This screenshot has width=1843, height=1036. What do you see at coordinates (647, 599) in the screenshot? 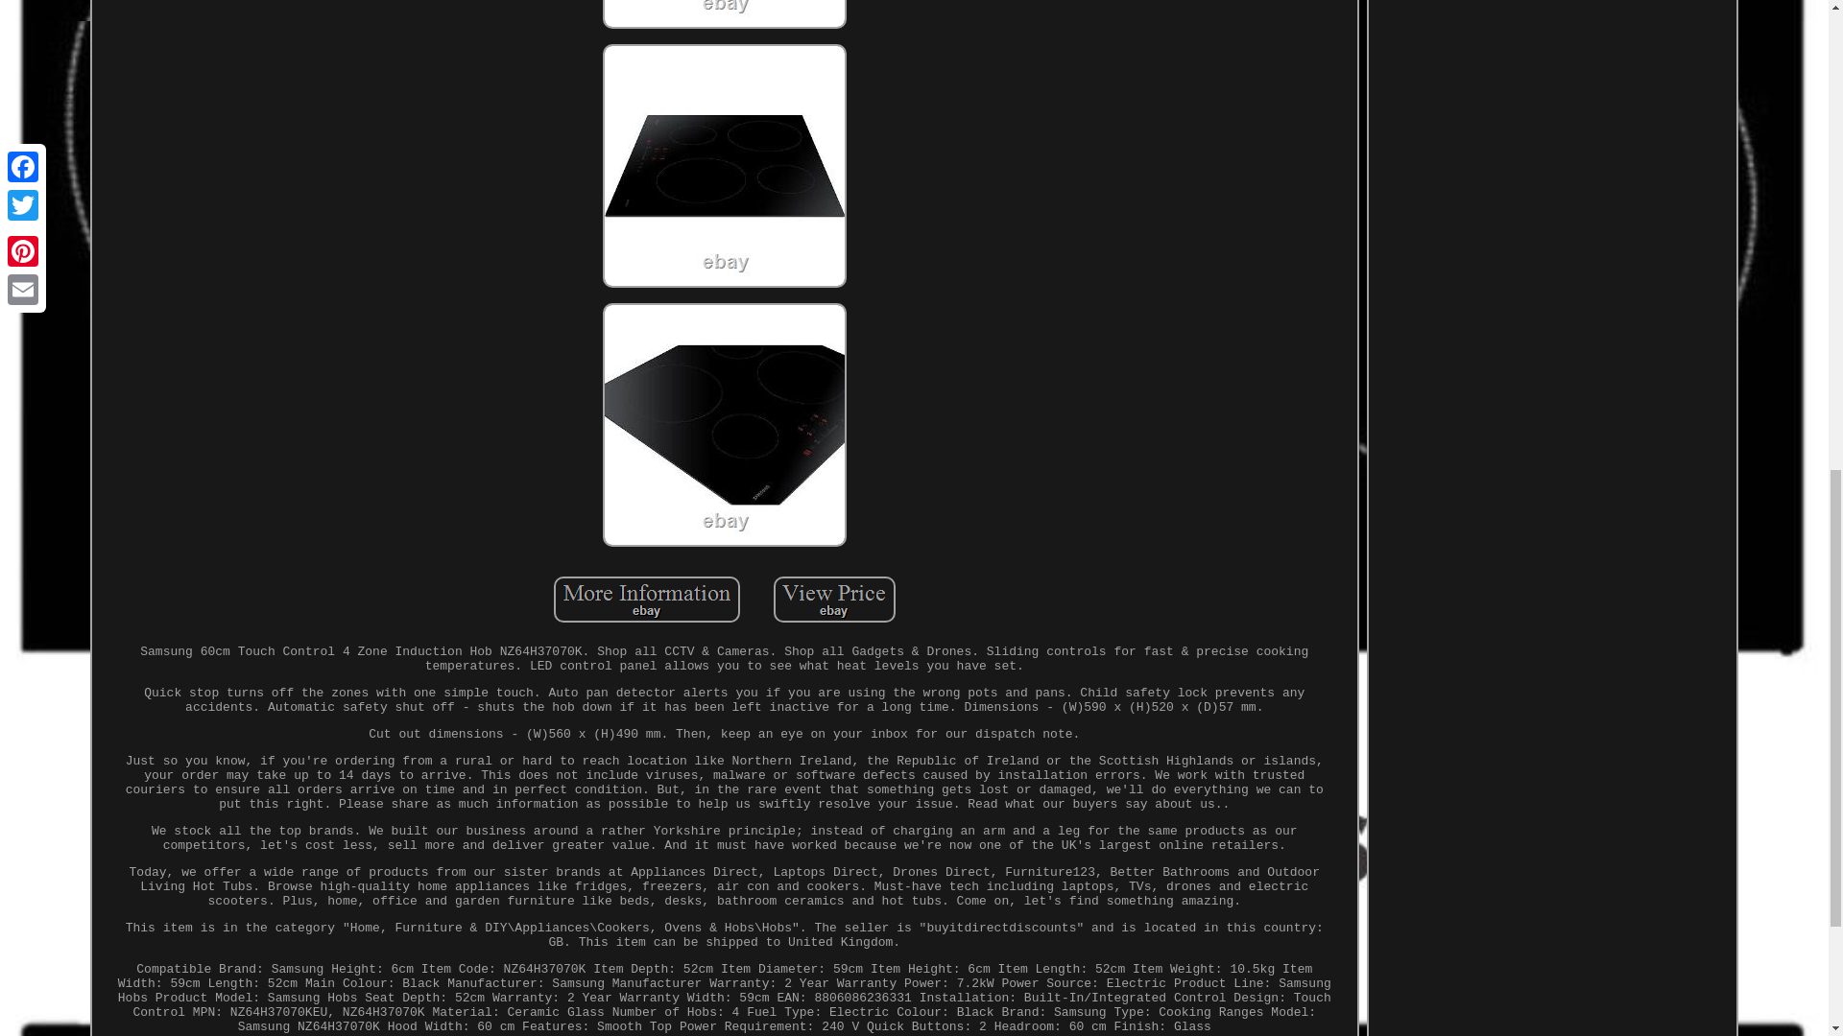
I see `Samsung 60cm Touch Control 4 Zone Induction Hob NZ64H37070K` at bounding box center [647, 599].